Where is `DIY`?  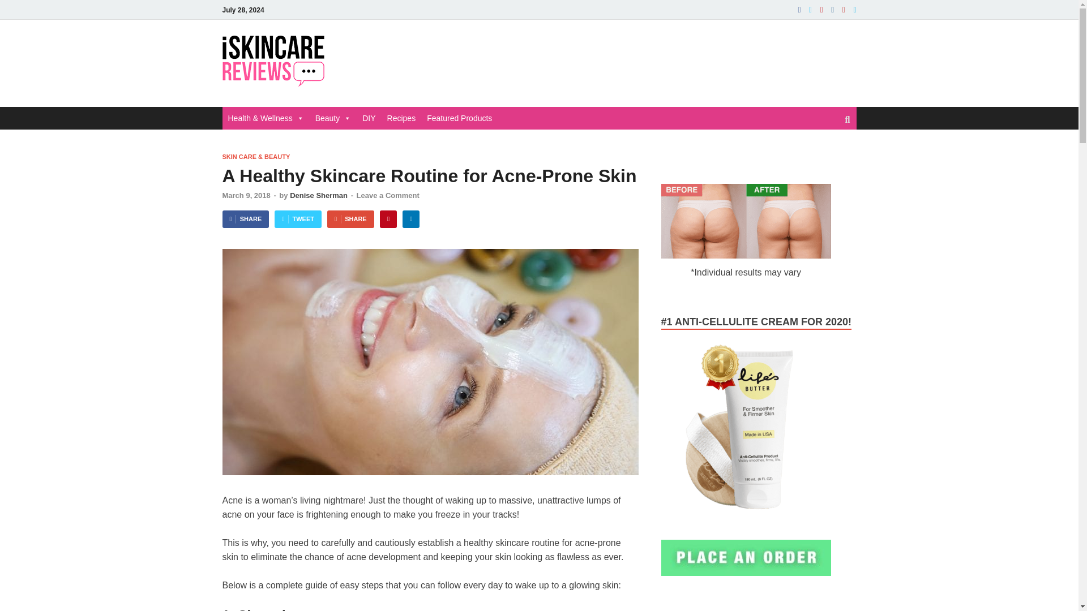
DIY is located at coordinates (369, 118).